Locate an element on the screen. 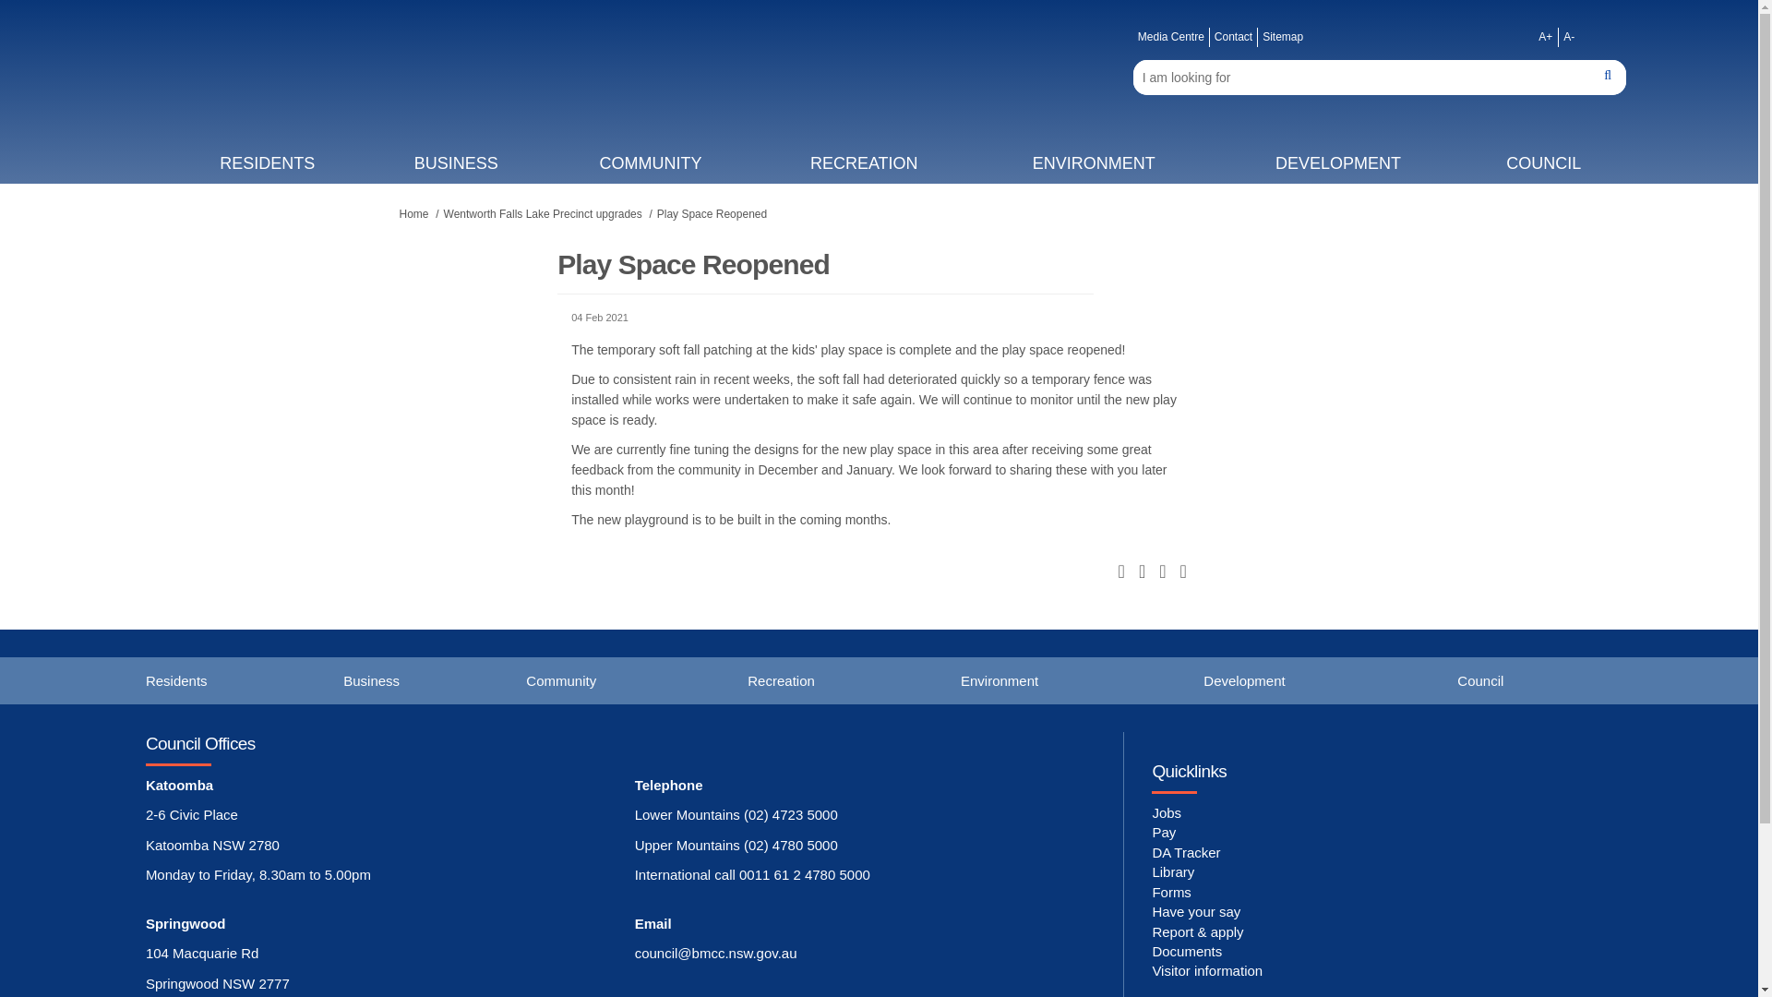  ENVIRONMENT is located at coordinates (1093, 162).